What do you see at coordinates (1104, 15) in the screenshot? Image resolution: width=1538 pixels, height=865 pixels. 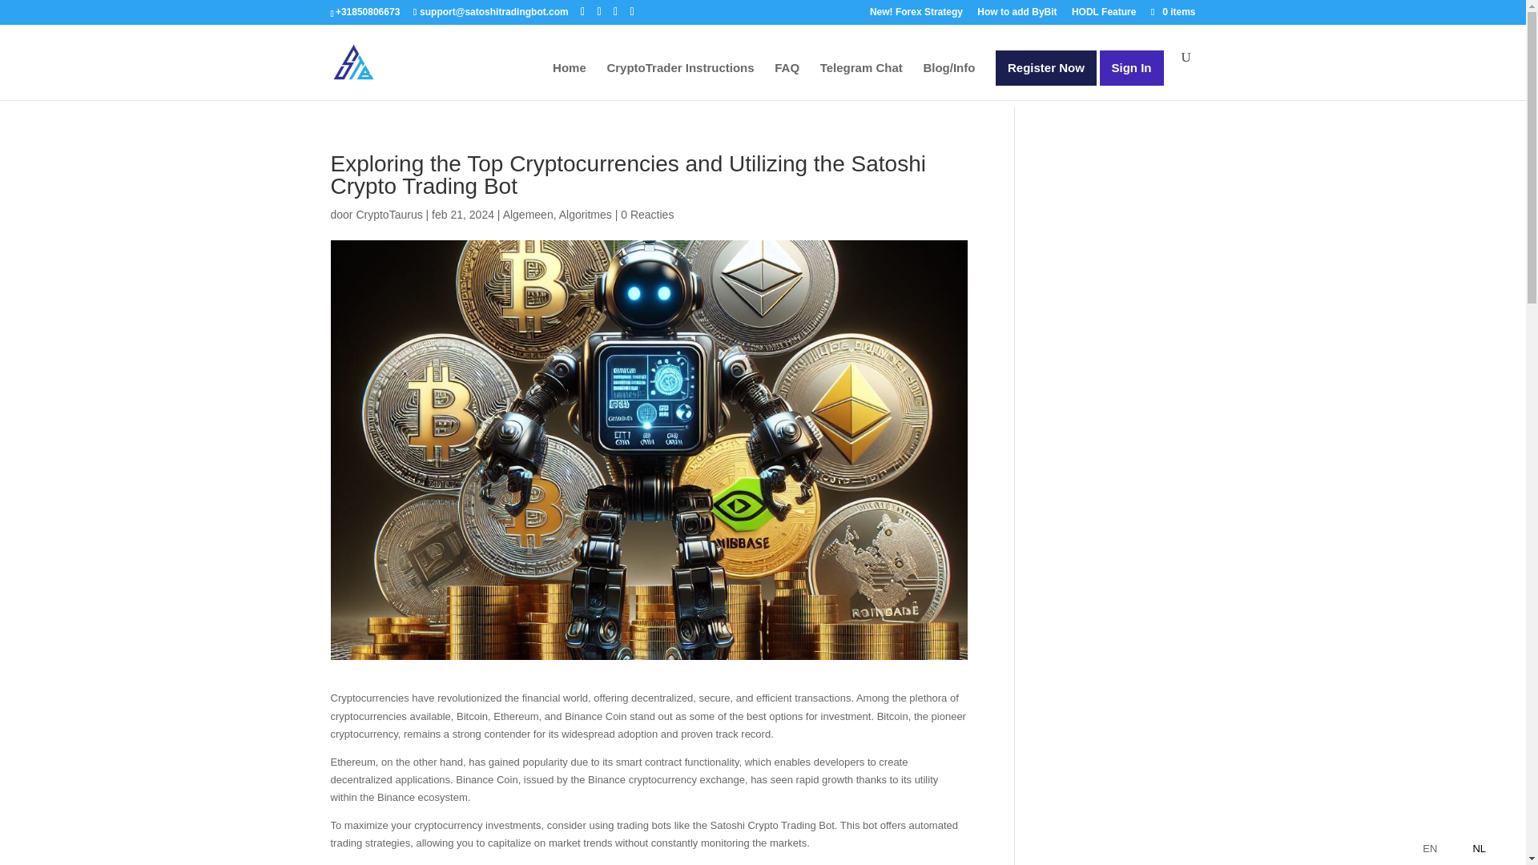 I see `HODL Feature` at bounding box center [1104, 15].